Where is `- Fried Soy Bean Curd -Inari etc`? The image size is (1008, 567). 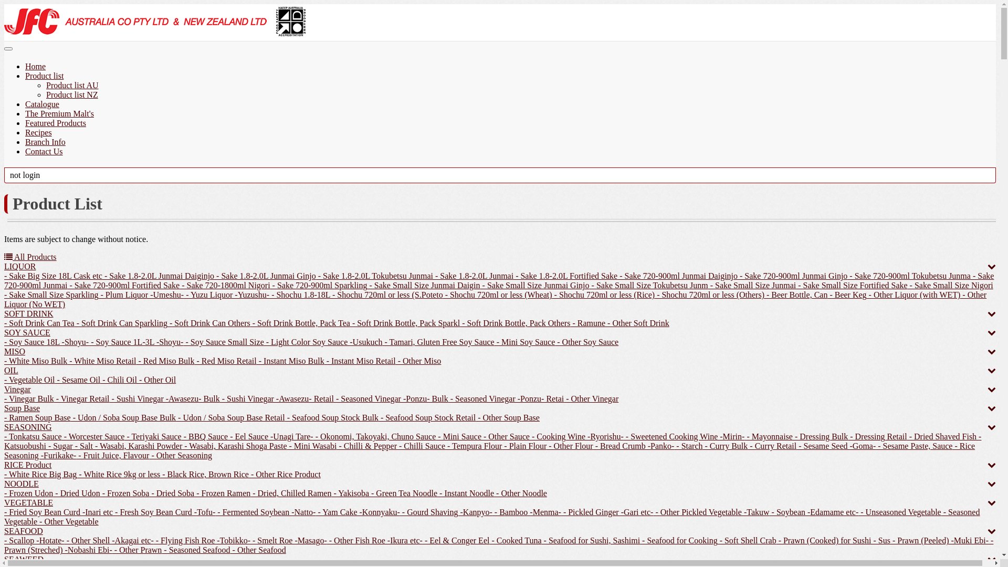
- Fried Soy Bean Curd -Inari etc is located at coordinates (59, 512).